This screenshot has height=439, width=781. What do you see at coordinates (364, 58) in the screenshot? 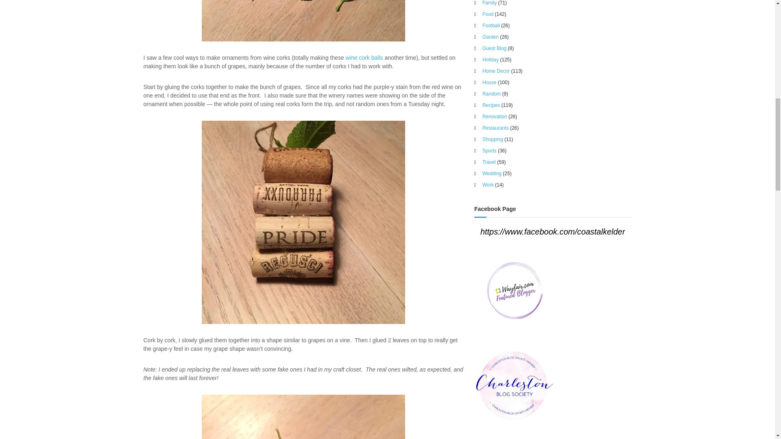
I see `wine cork balls` at bounding box center [364, 58].